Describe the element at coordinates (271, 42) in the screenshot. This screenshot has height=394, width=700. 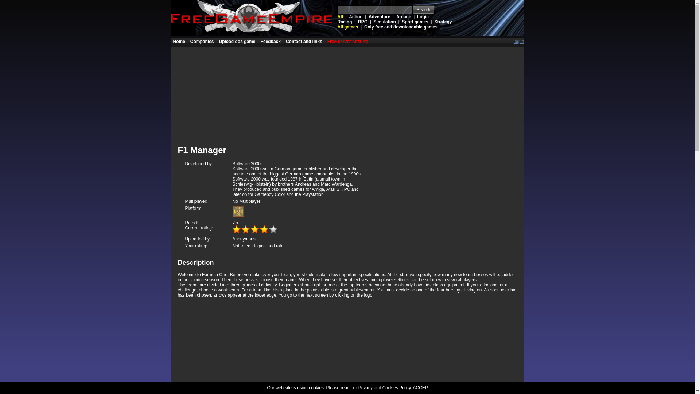
I see `Feedback` at that location.